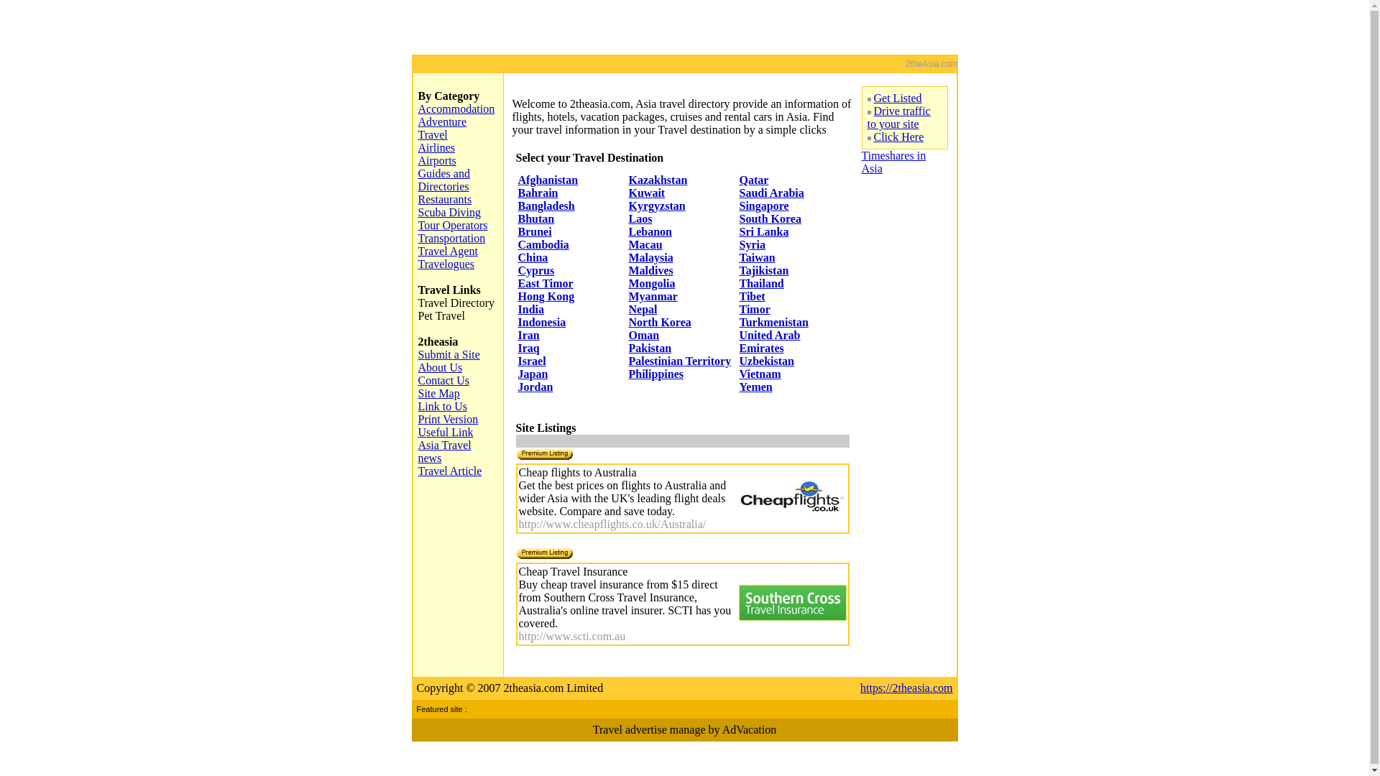  I want to click on Afghanistan, so click(548, 180).